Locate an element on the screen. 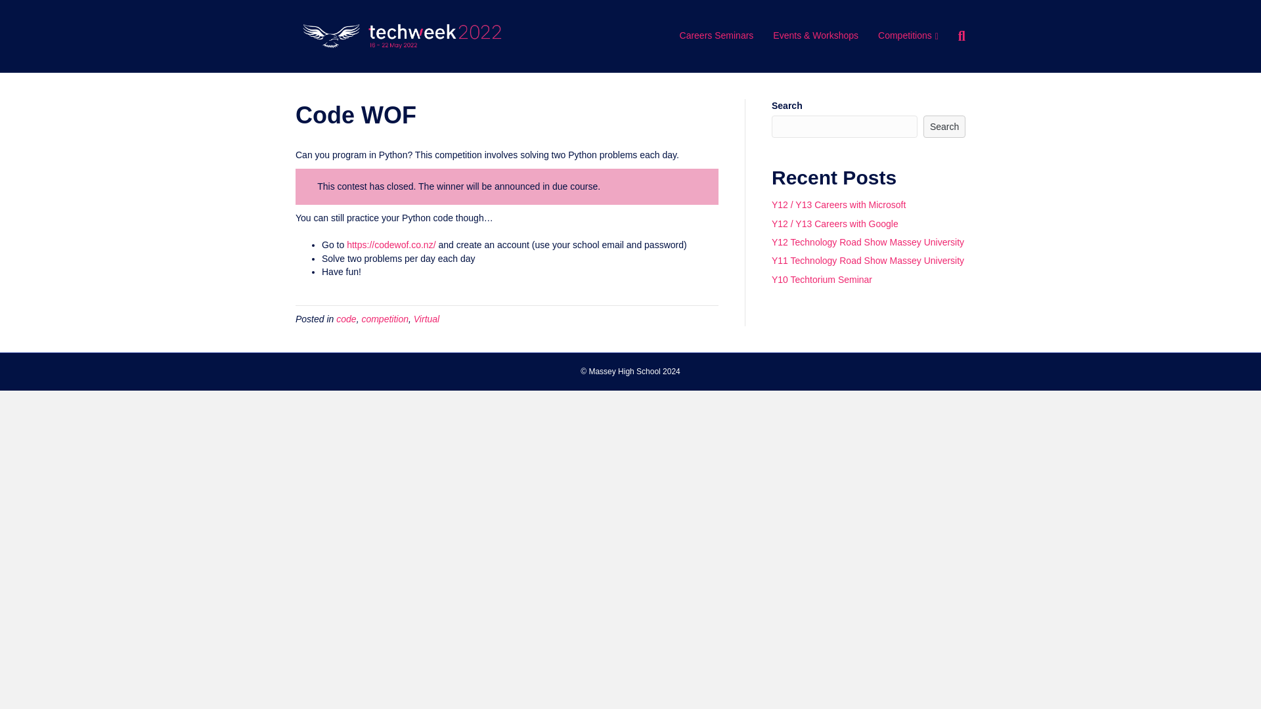 The width and height of the screenshot is (1261, 709). Y11 Technology Road Show Massey University is located at coordinates (868, 260).